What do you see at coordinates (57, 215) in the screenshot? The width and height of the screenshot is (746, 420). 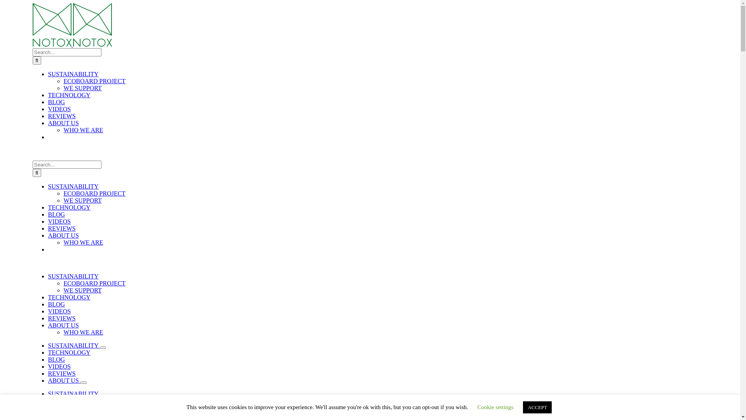 I see `BLOG` at bounding box center [57, 215].